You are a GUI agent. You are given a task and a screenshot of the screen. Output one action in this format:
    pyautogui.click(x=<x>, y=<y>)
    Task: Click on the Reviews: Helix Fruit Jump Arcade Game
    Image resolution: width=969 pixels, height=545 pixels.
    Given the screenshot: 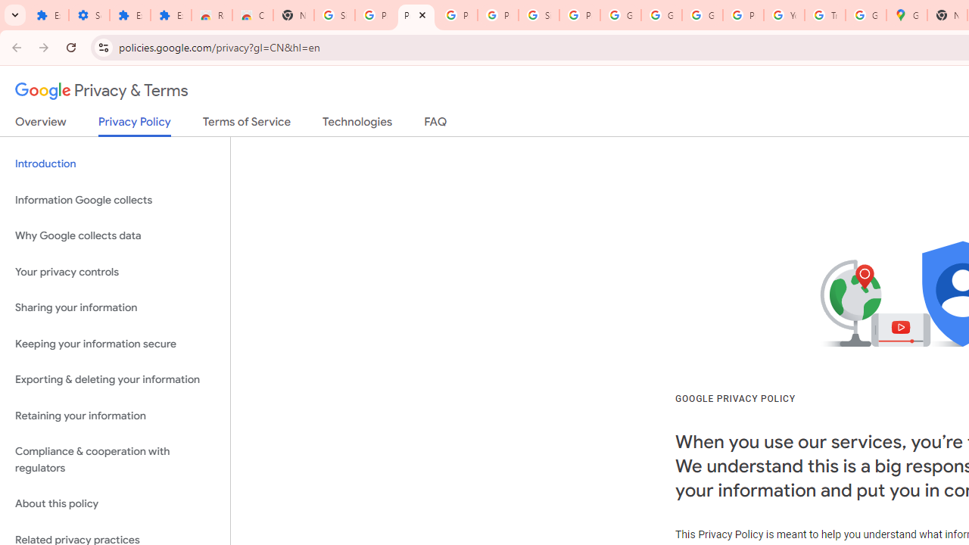 What is the action you would take?
    pyautogui.click(x=212, y=15)
    